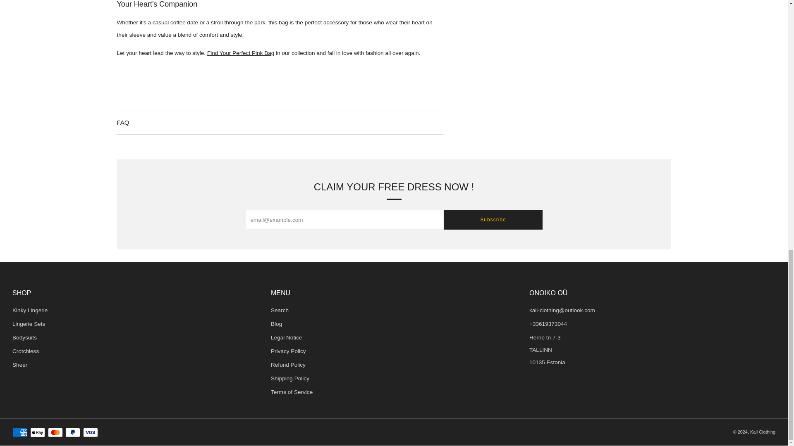  Describe the element at coordinates (493, 220) in the screenshot. I see `Subscribe` at that location.